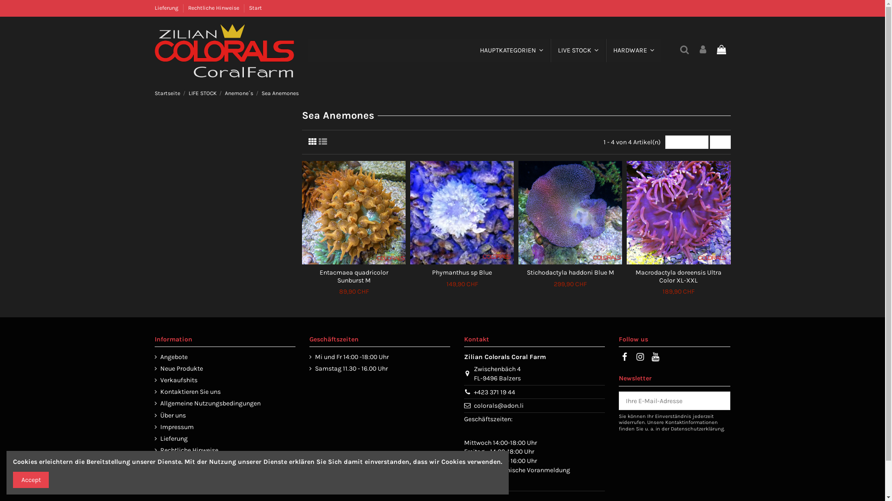  Describe the element at coordinates (571, 284) in the screenshot. I see `299,90 CHF` at that location.